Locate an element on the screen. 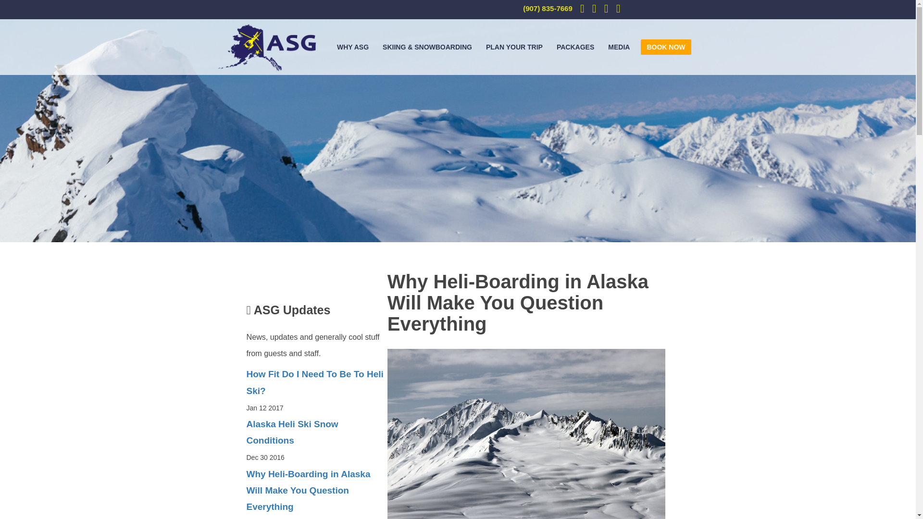 The image size is (923, 519). MEDIA is located at coordinates (619, 47).